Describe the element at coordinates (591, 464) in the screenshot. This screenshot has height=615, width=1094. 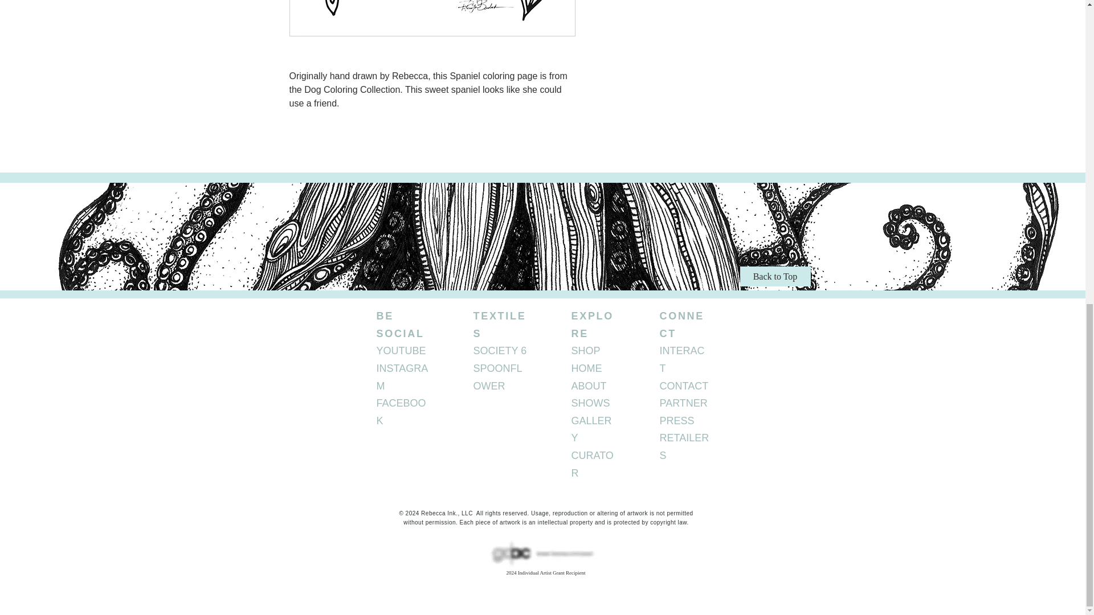
I see `CURATOR` at that location.